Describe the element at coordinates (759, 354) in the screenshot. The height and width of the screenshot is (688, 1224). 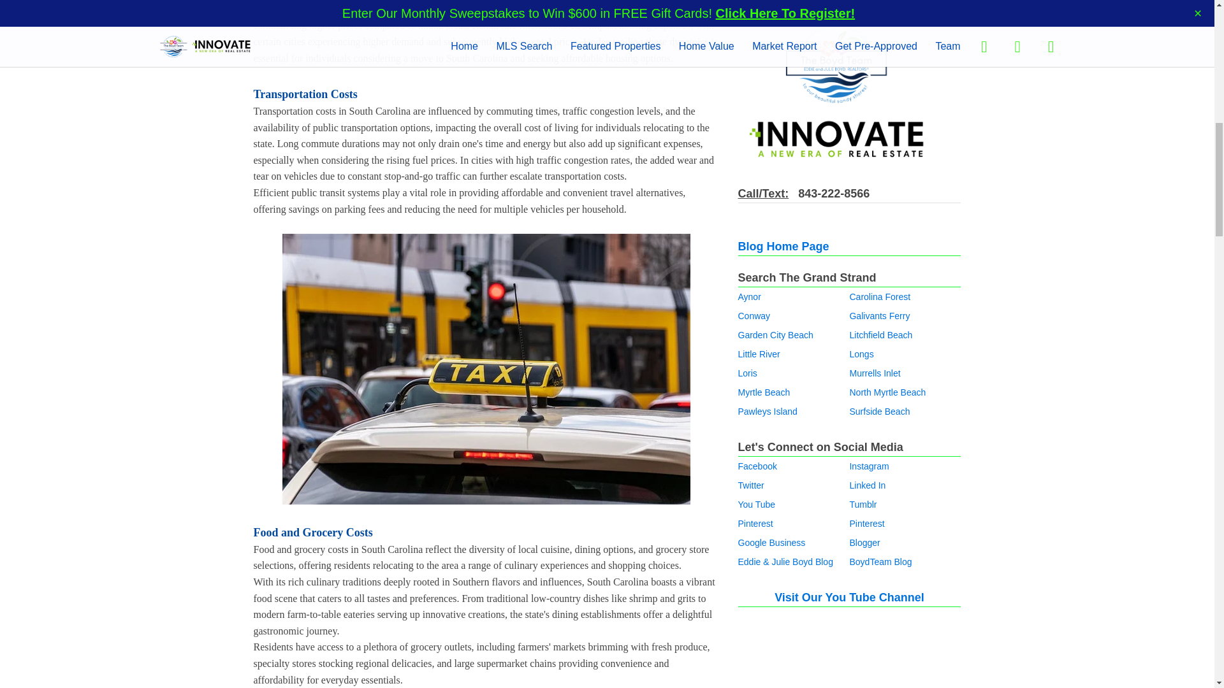
I see `Little River` at that location.